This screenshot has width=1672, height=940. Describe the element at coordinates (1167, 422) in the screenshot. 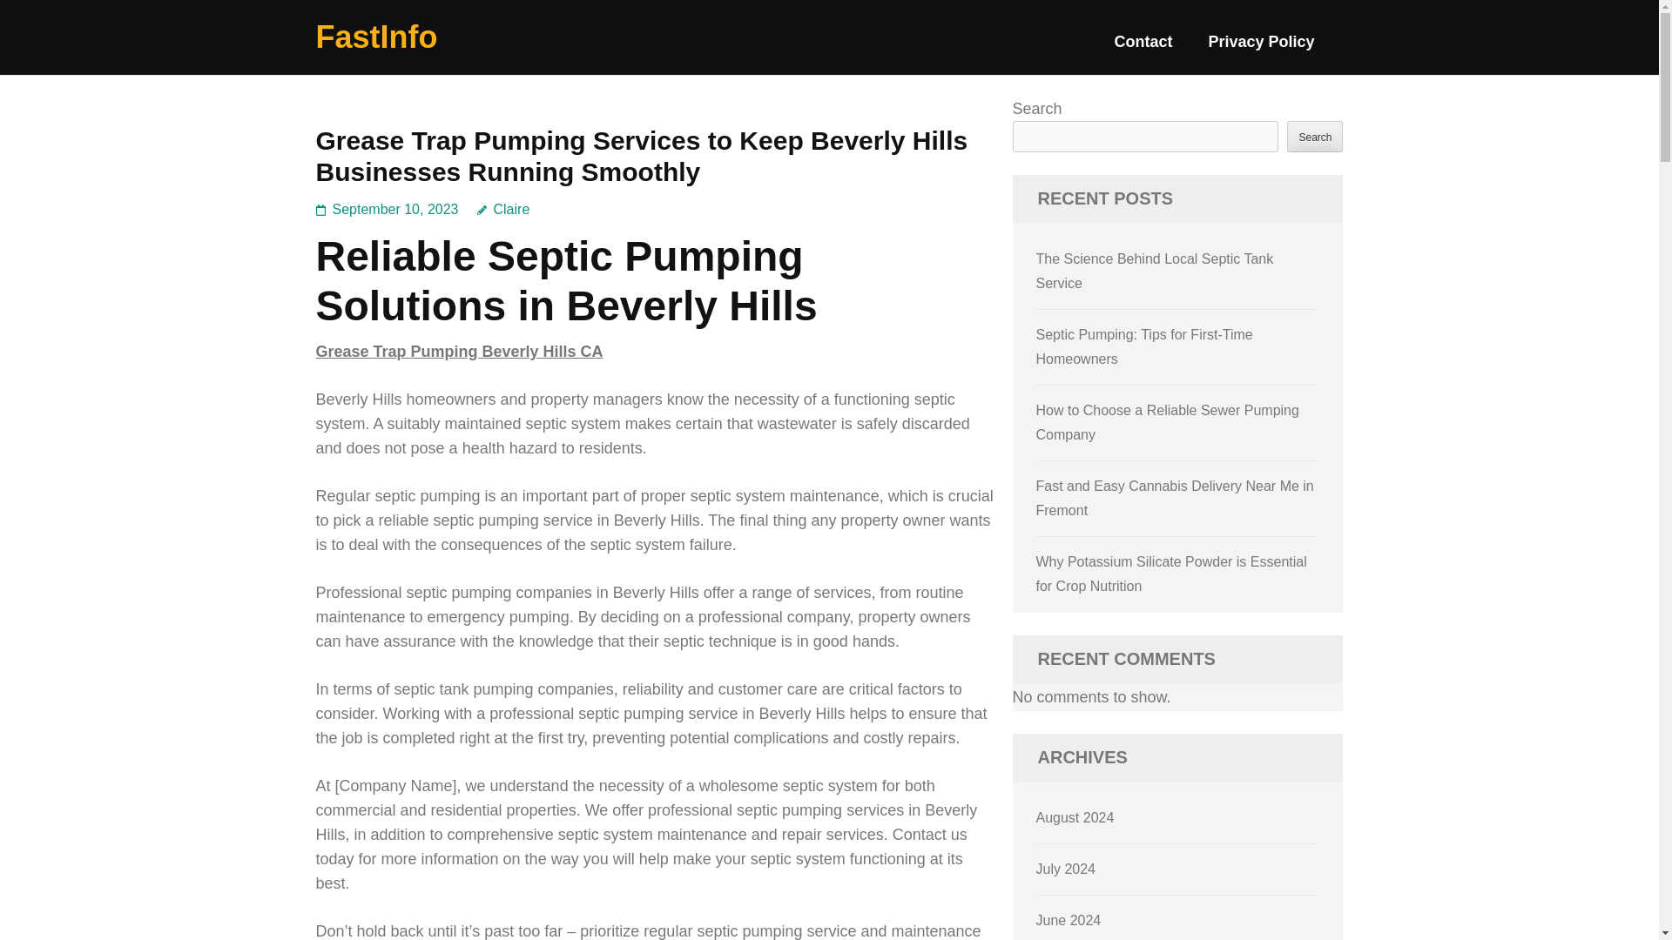

I see `How to Choose a Reliable Sewer Pumping Company` at that location.